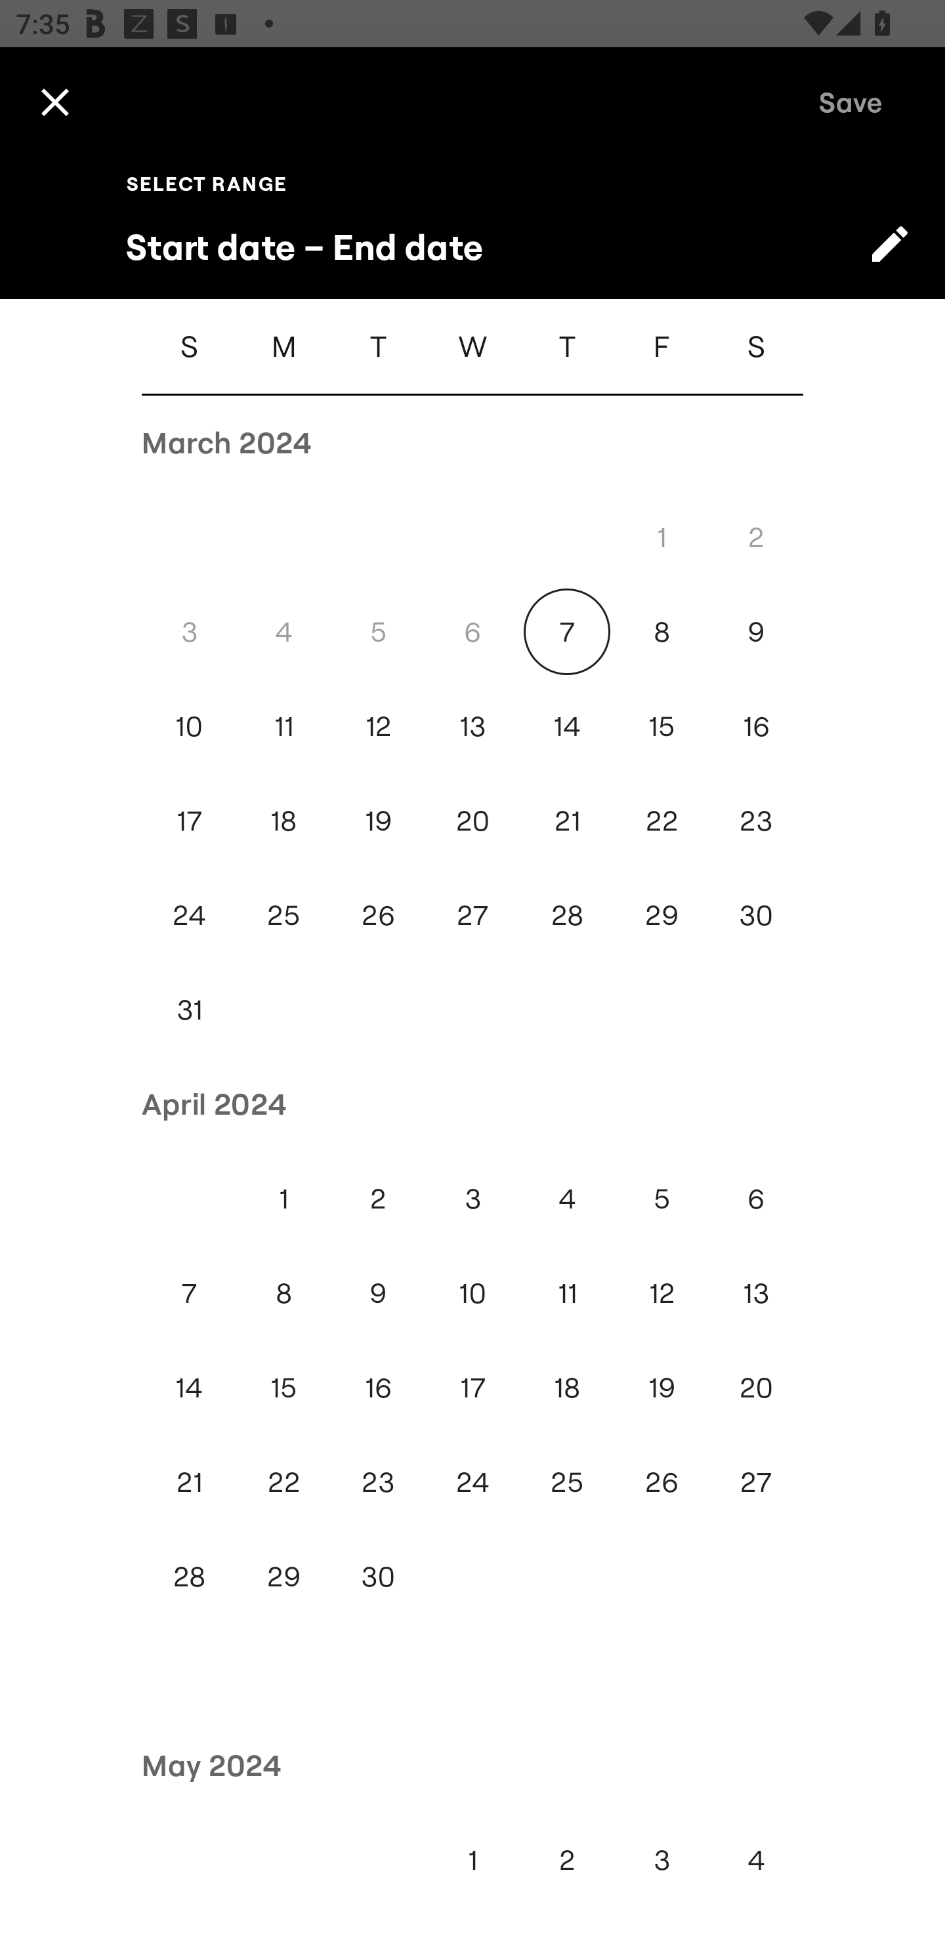 The width and height of the screenshot is (945, 1942). Describe the element at coordinates (661, 1293) in the screenshot. I see `12 Fri, Apr 12` at that location.